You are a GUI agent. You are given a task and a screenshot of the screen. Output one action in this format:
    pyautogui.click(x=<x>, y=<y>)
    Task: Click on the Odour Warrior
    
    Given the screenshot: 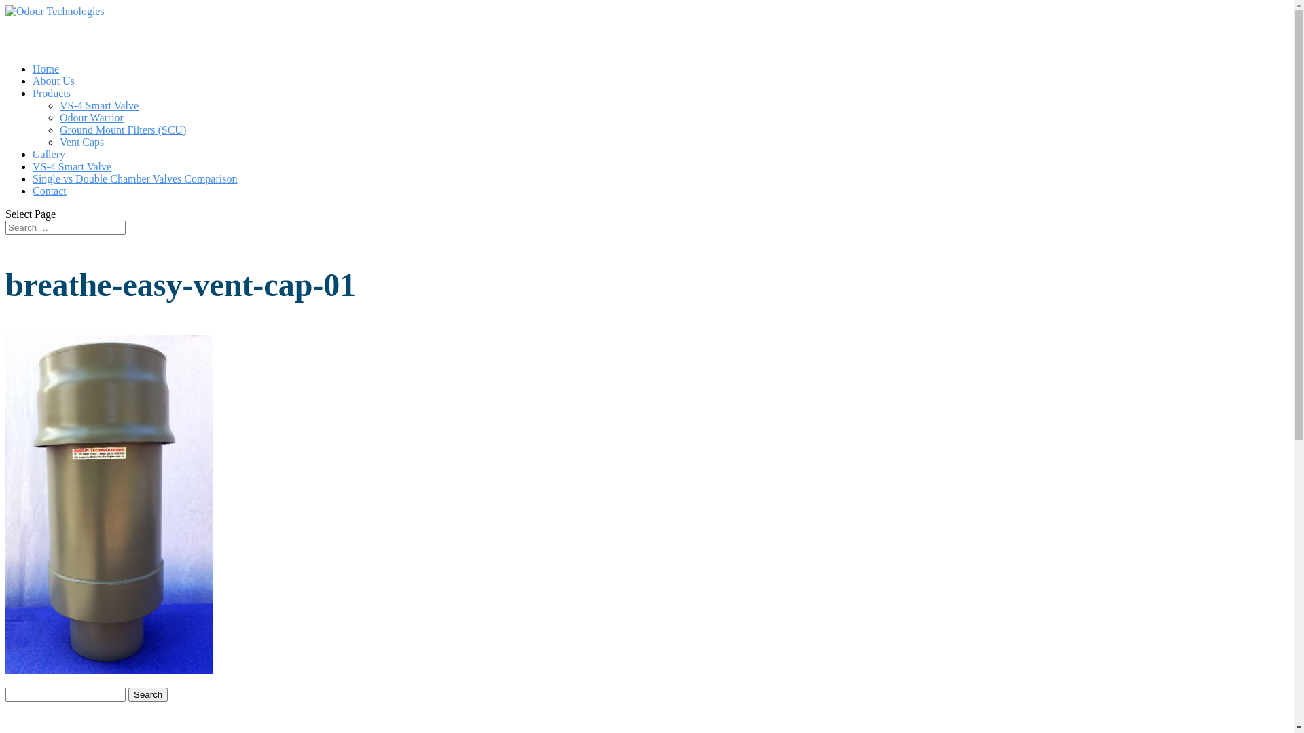 What is the action you would take?
    pyautogui.click(x=92, y=118)
    